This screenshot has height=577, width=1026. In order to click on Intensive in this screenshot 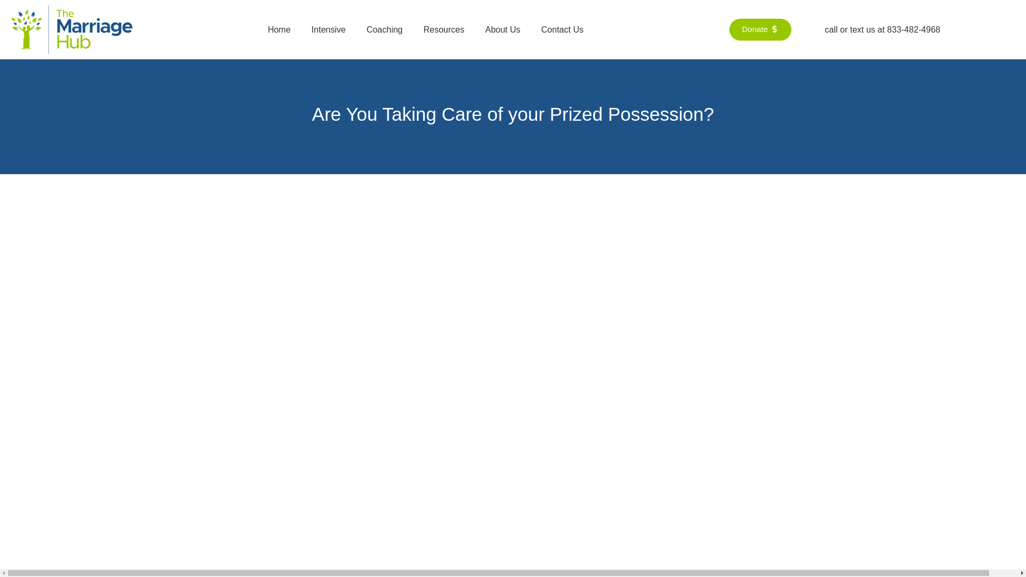, I will do `click(328, 29)`.